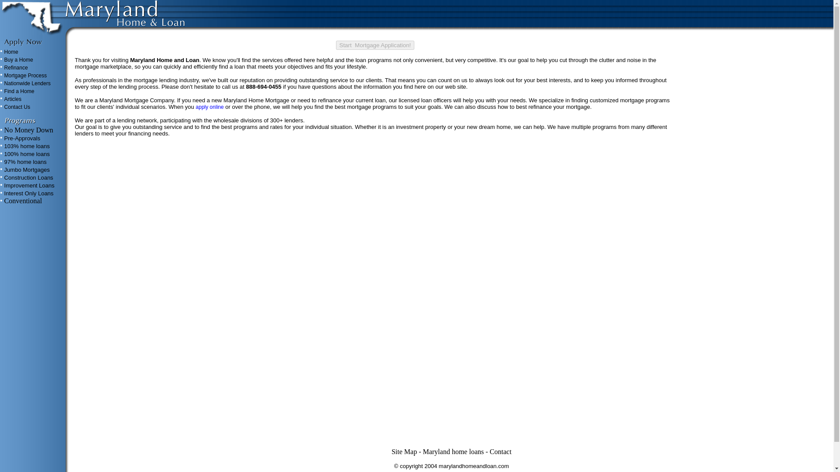  I want to click on Contact, so click(500, 451).